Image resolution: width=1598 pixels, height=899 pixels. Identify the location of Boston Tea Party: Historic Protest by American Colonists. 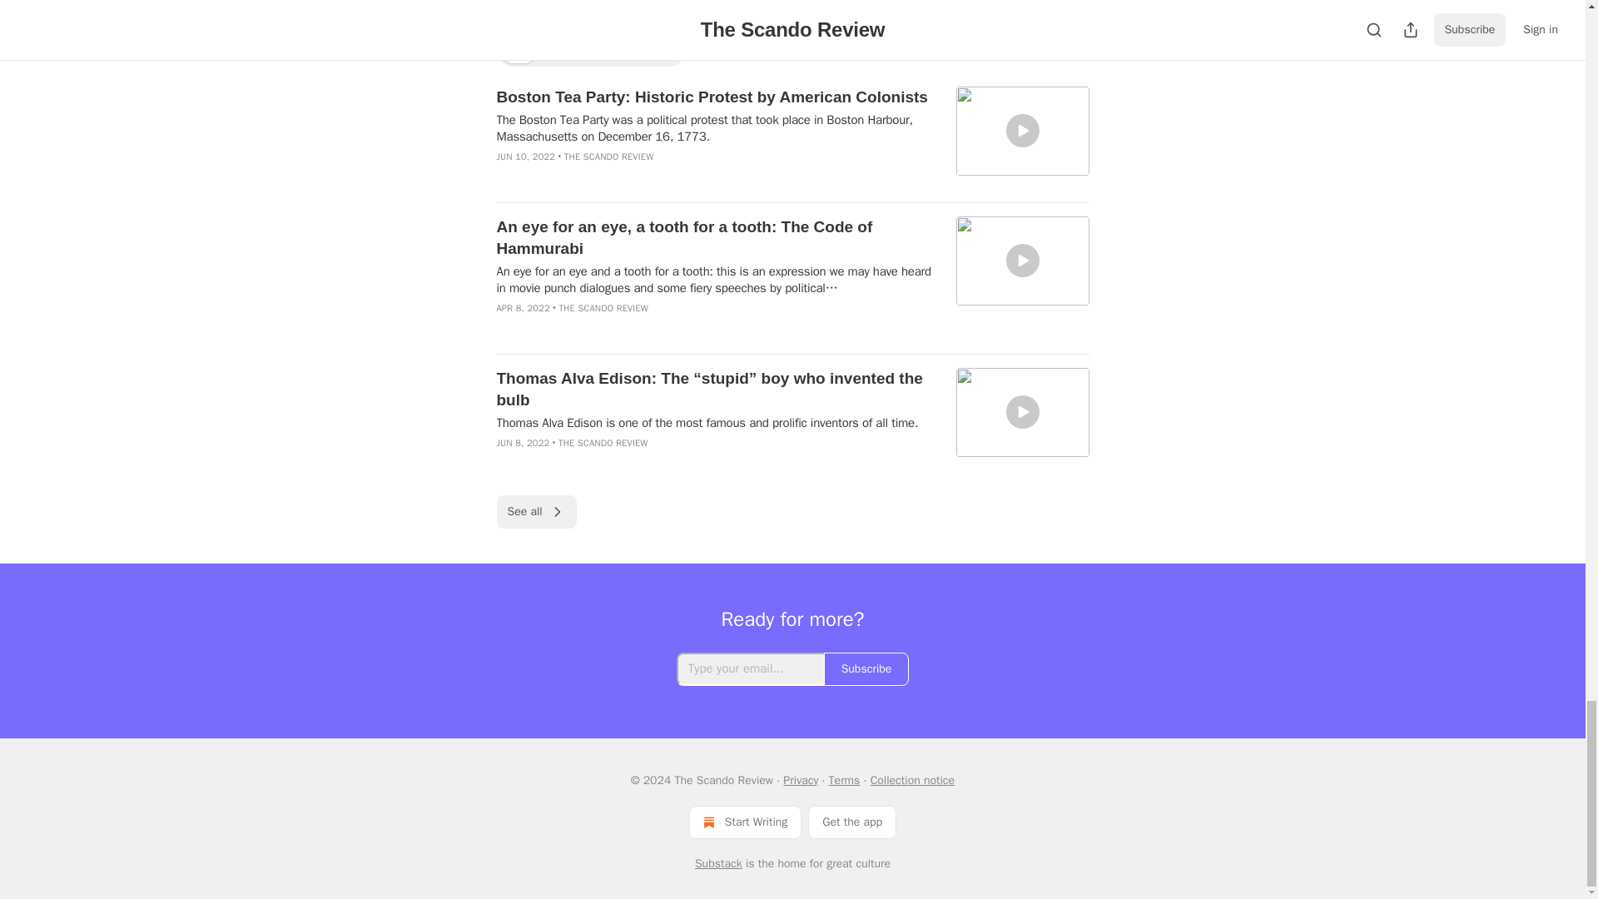
(715, 97).